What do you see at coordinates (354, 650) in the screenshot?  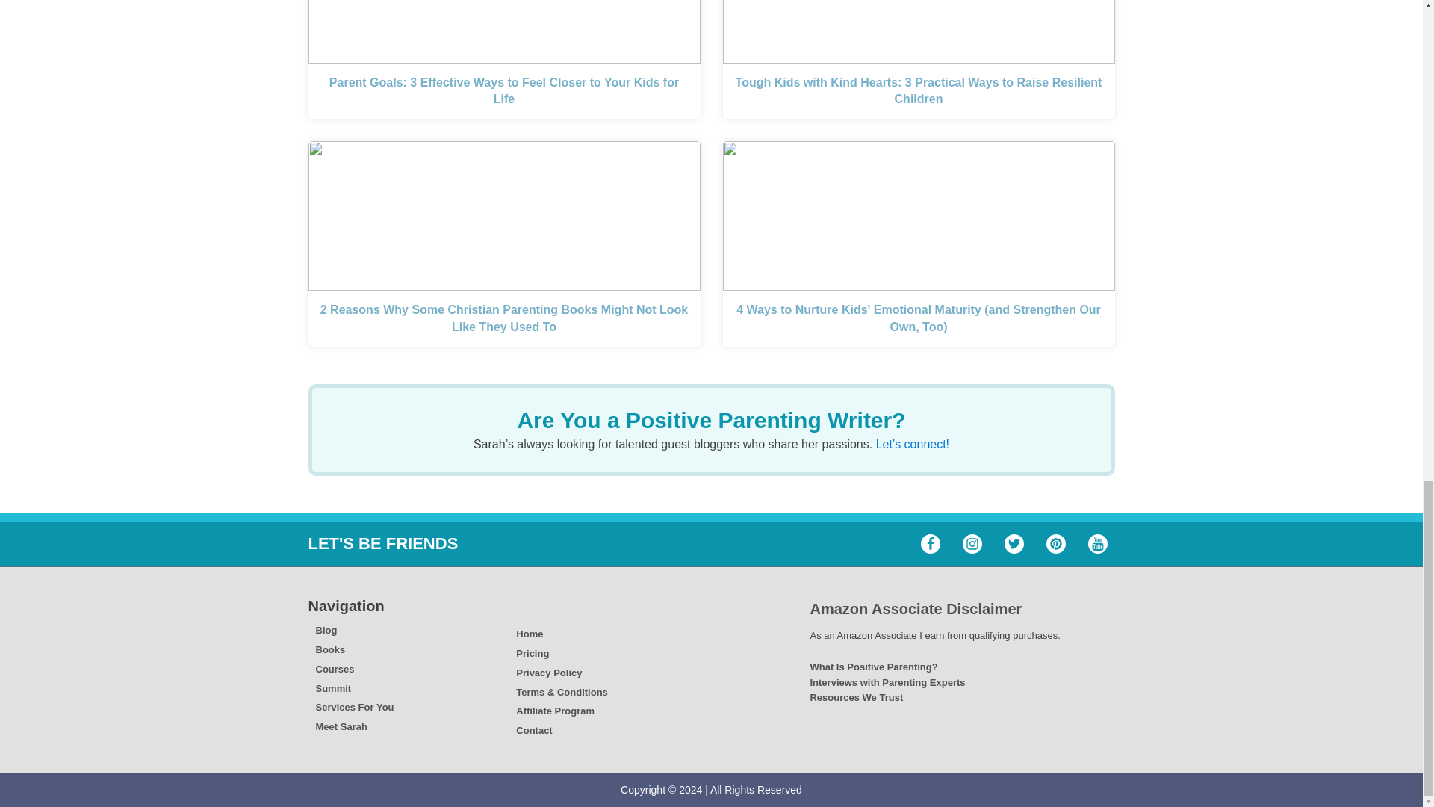 I see `Books` at bounding box center [354, 650].